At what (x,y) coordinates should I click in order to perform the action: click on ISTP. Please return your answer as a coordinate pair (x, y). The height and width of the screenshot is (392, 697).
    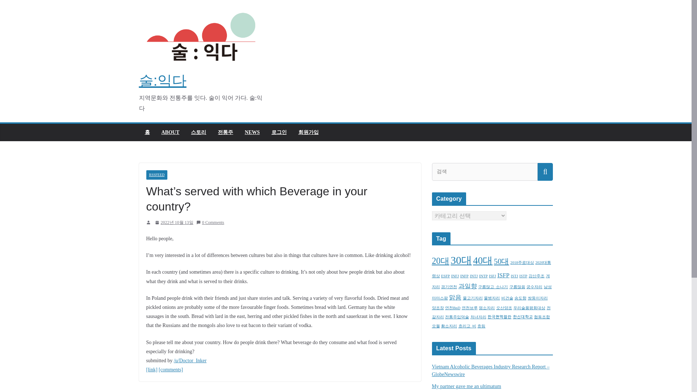
    Looking at the image, I should click on (523, 276).